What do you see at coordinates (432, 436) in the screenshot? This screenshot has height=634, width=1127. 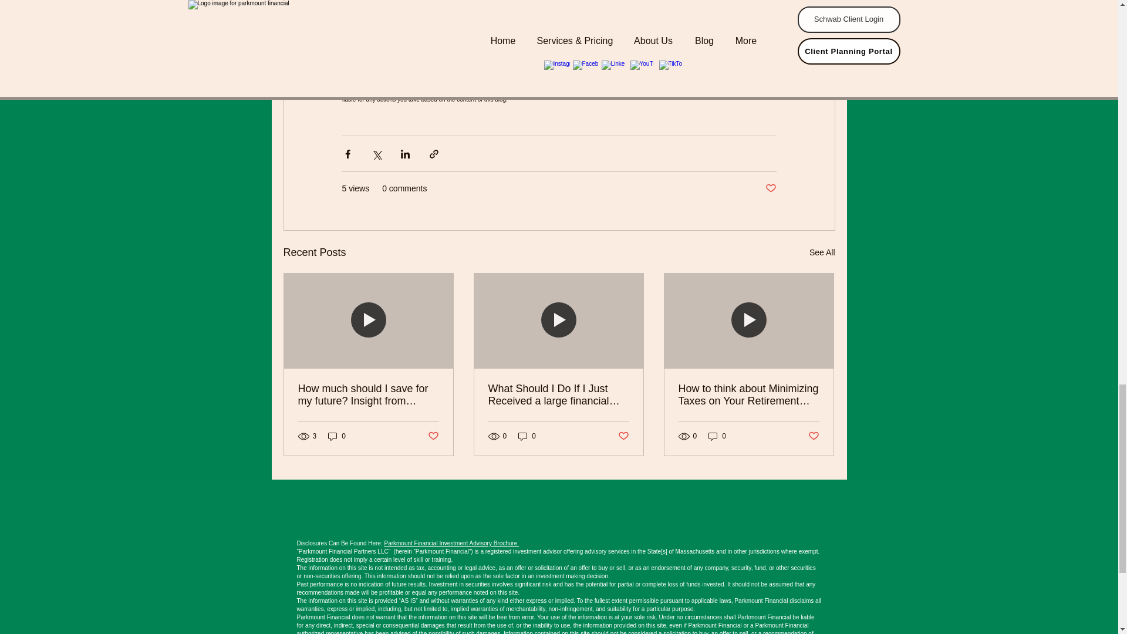 I see `Post not marked as liked` at bounding box center [432, 436].